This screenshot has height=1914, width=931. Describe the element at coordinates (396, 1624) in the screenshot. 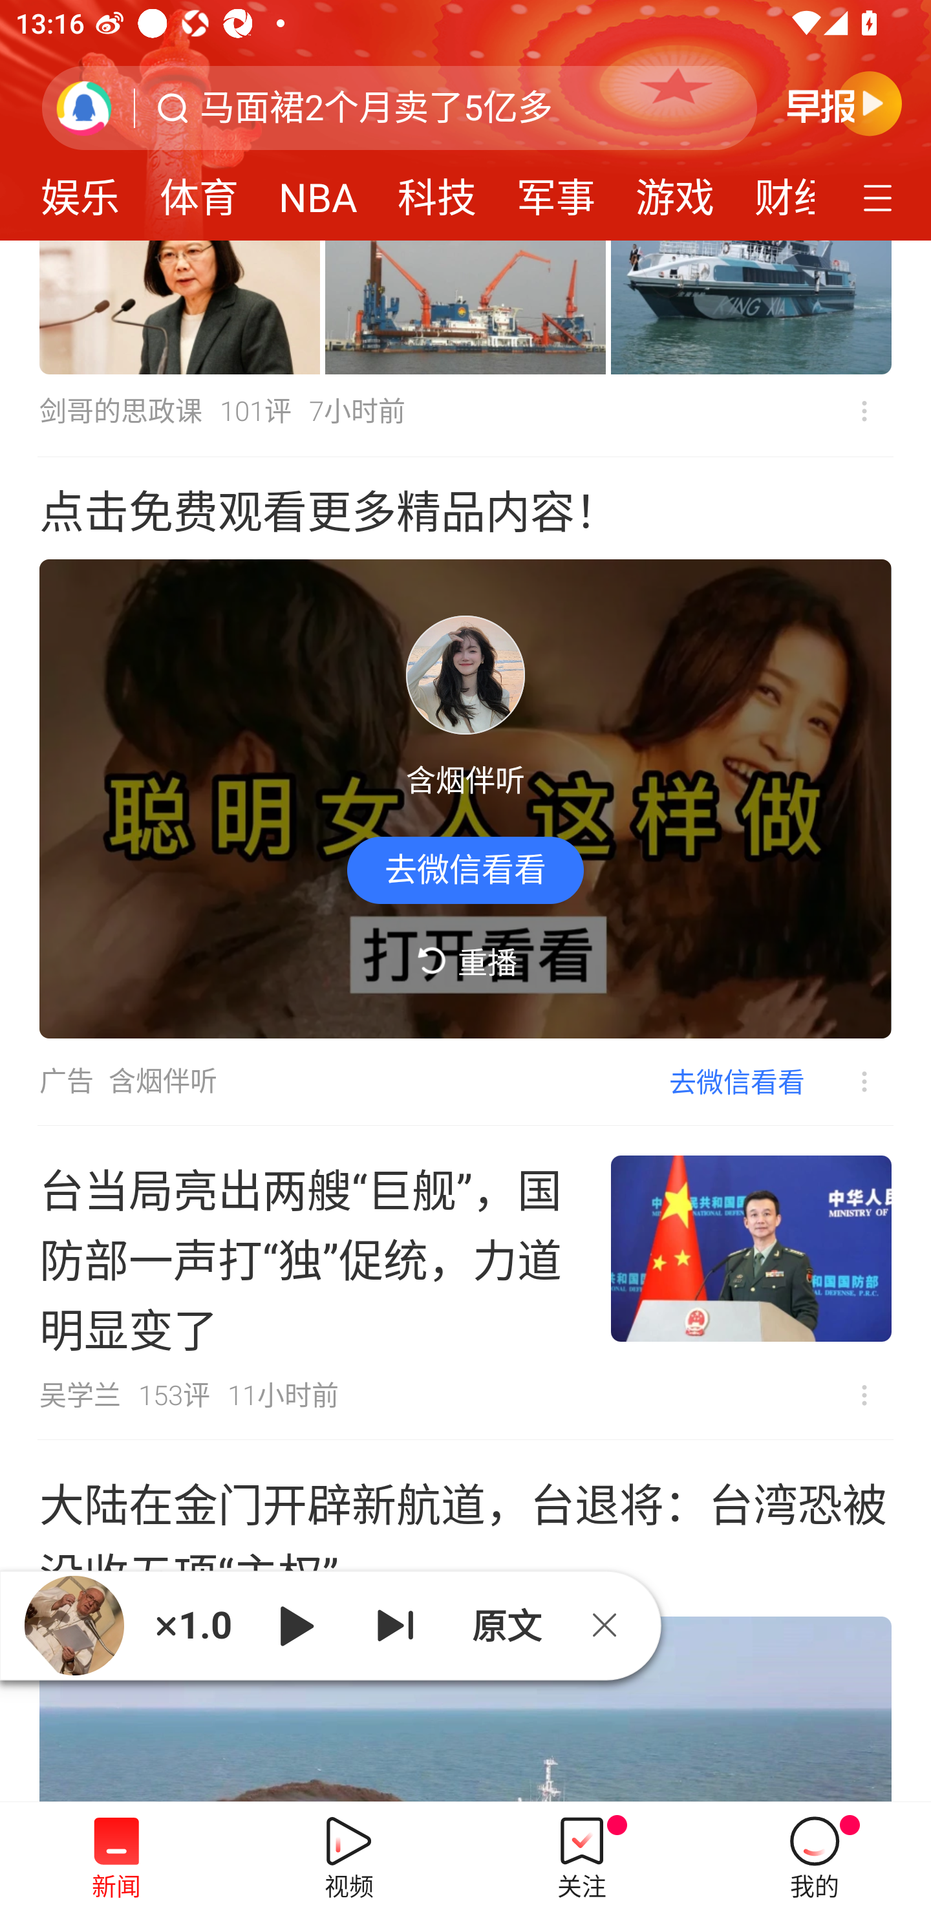

I see ` 下一个` at that location.